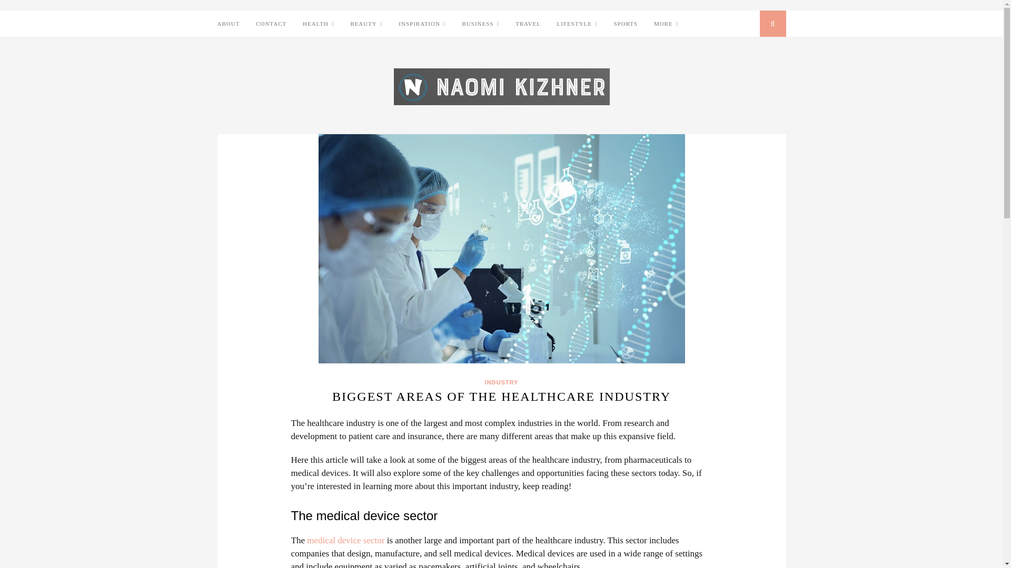 This screenshot has height=568, width=1011. Describe the element at coordinates (318, 24) in the screenshot. I see `HEALTH` at that location.